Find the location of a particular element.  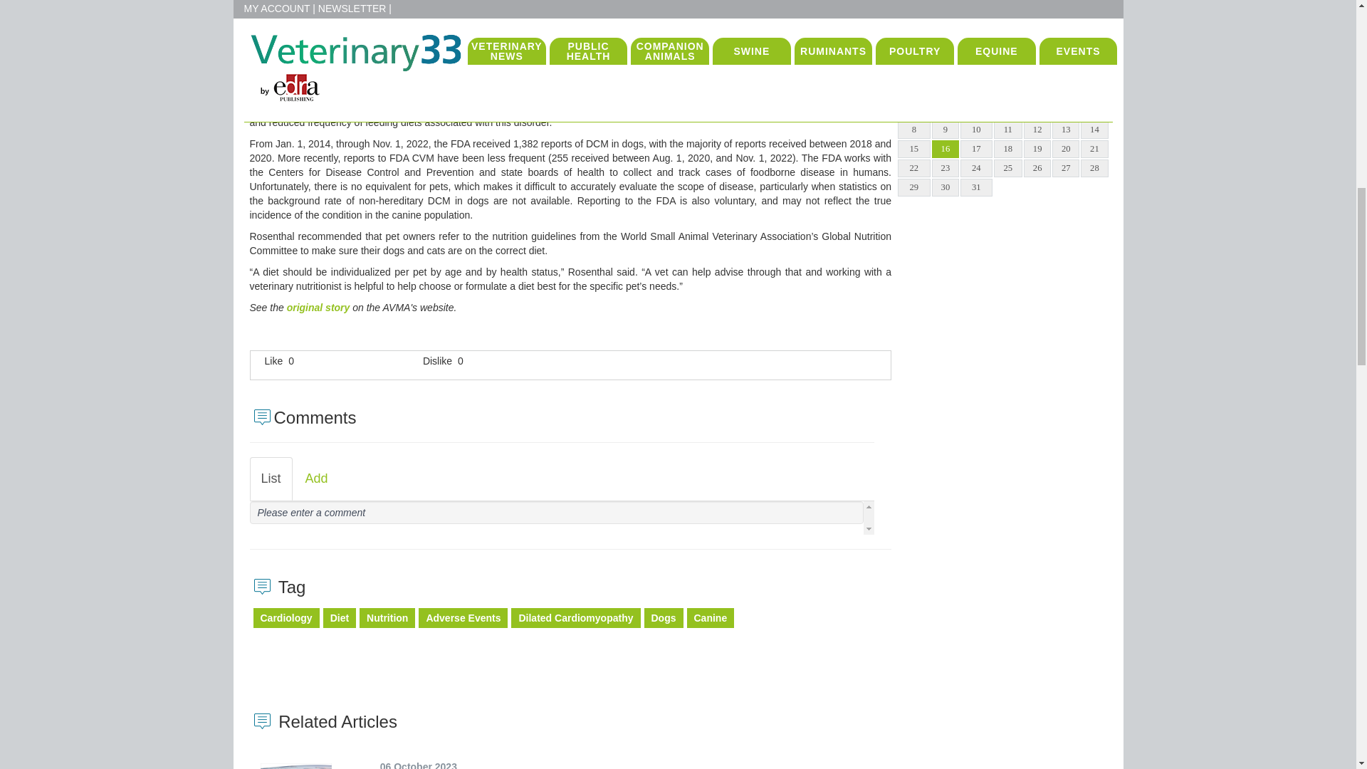

Tuesday is located at coordinates (945, 87).